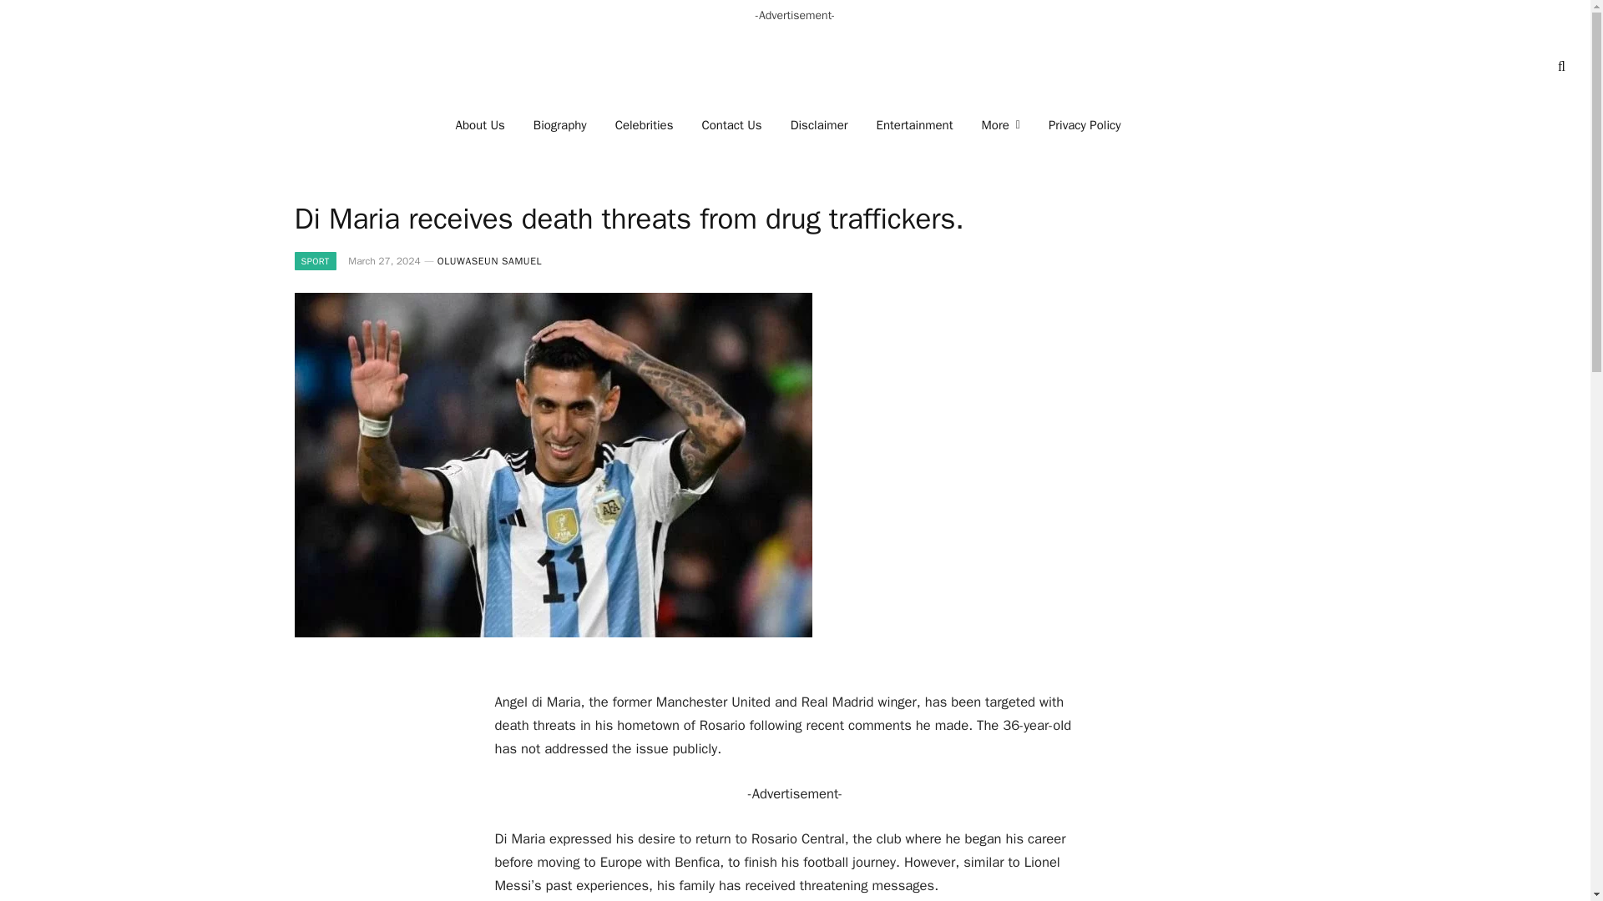 The image size is (1603, 901). I want to click on Posts by Oluwaseun samuel, so click(489, 260).